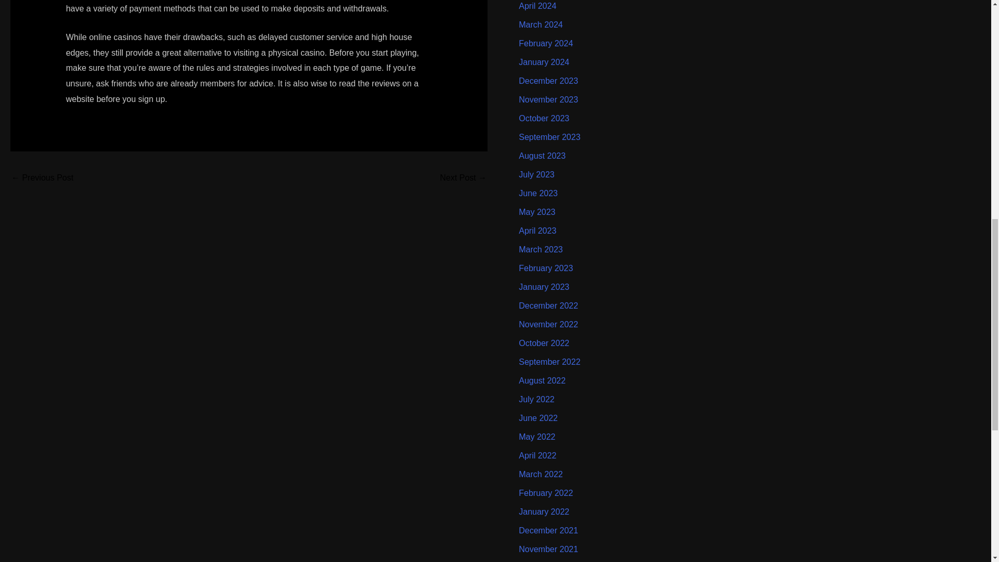 This screenshot has width=999, height=562. What do you see at coordinates (549, 362) in the screenshot?
I see `September 2022` at bounding box center [549, 362].